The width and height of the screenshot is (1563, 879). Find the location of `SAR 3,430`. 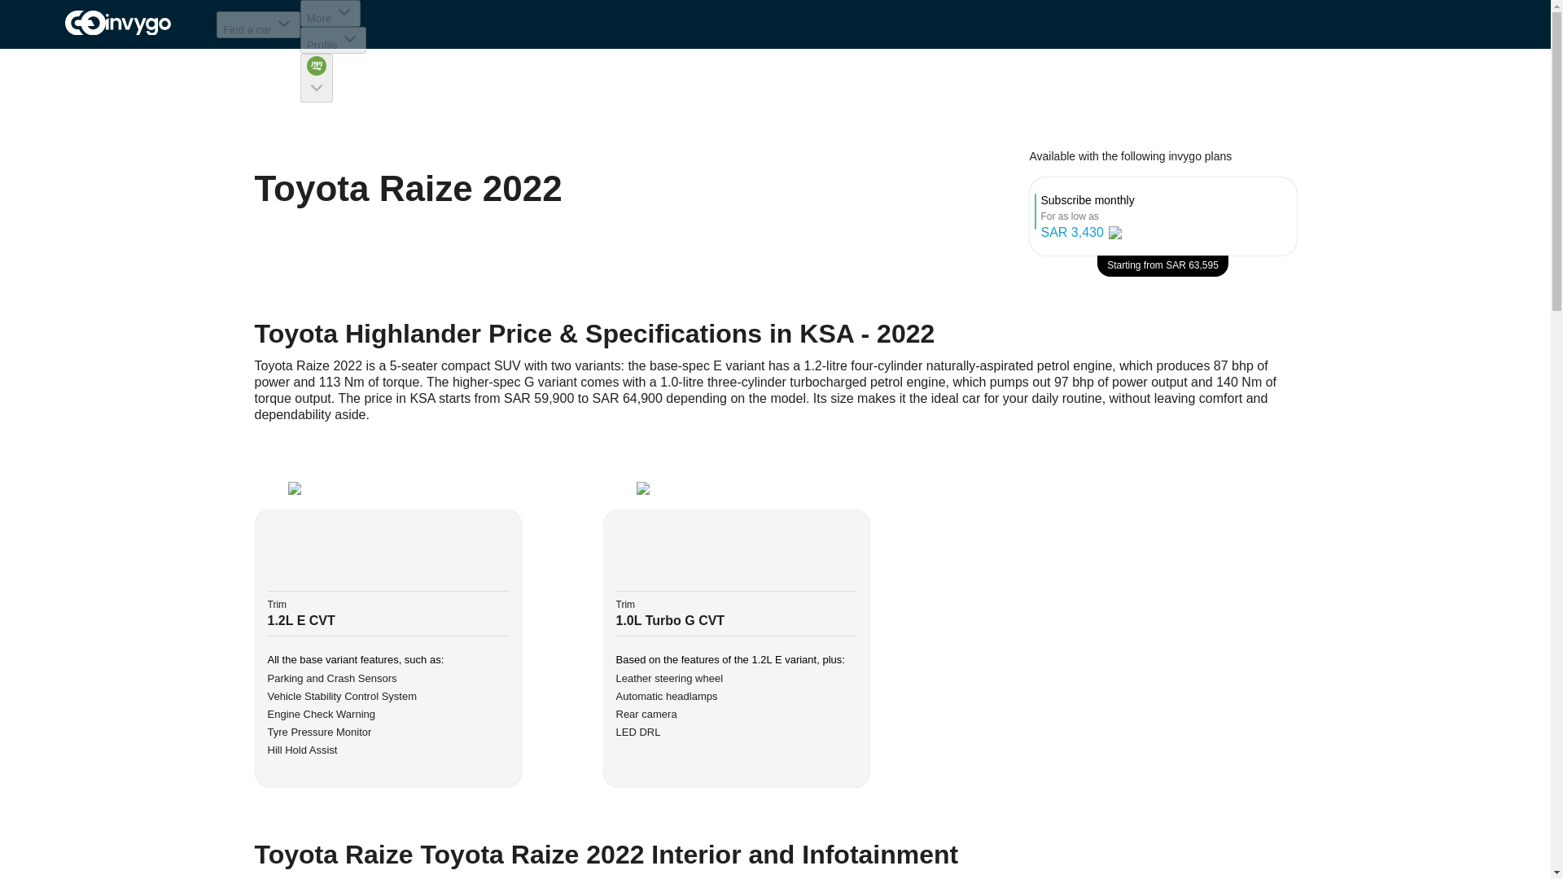

SAR 3,430 is located at coordinates (1071, 233).